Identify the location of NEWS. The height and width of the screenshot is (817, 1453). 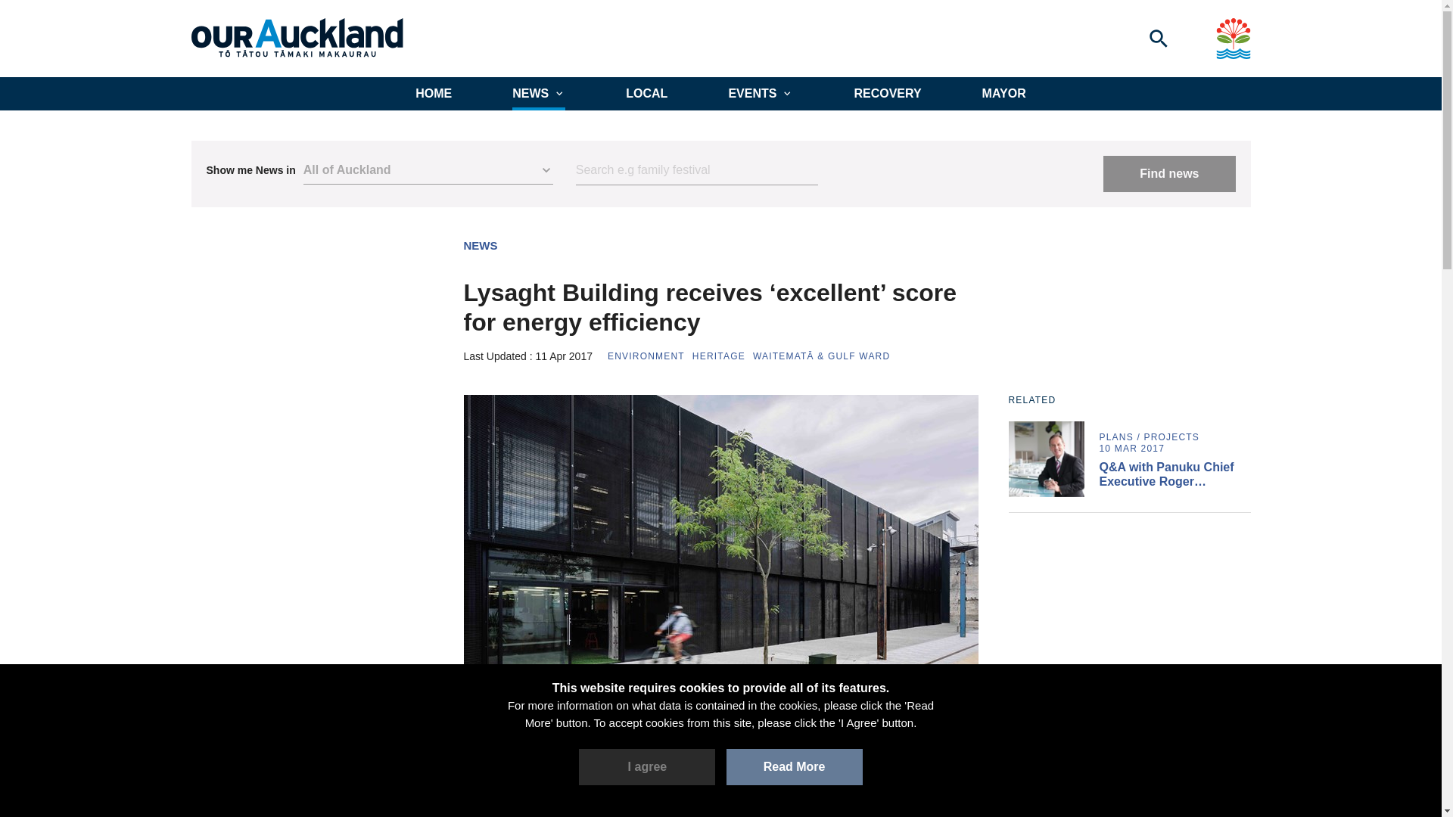
(539, 93).